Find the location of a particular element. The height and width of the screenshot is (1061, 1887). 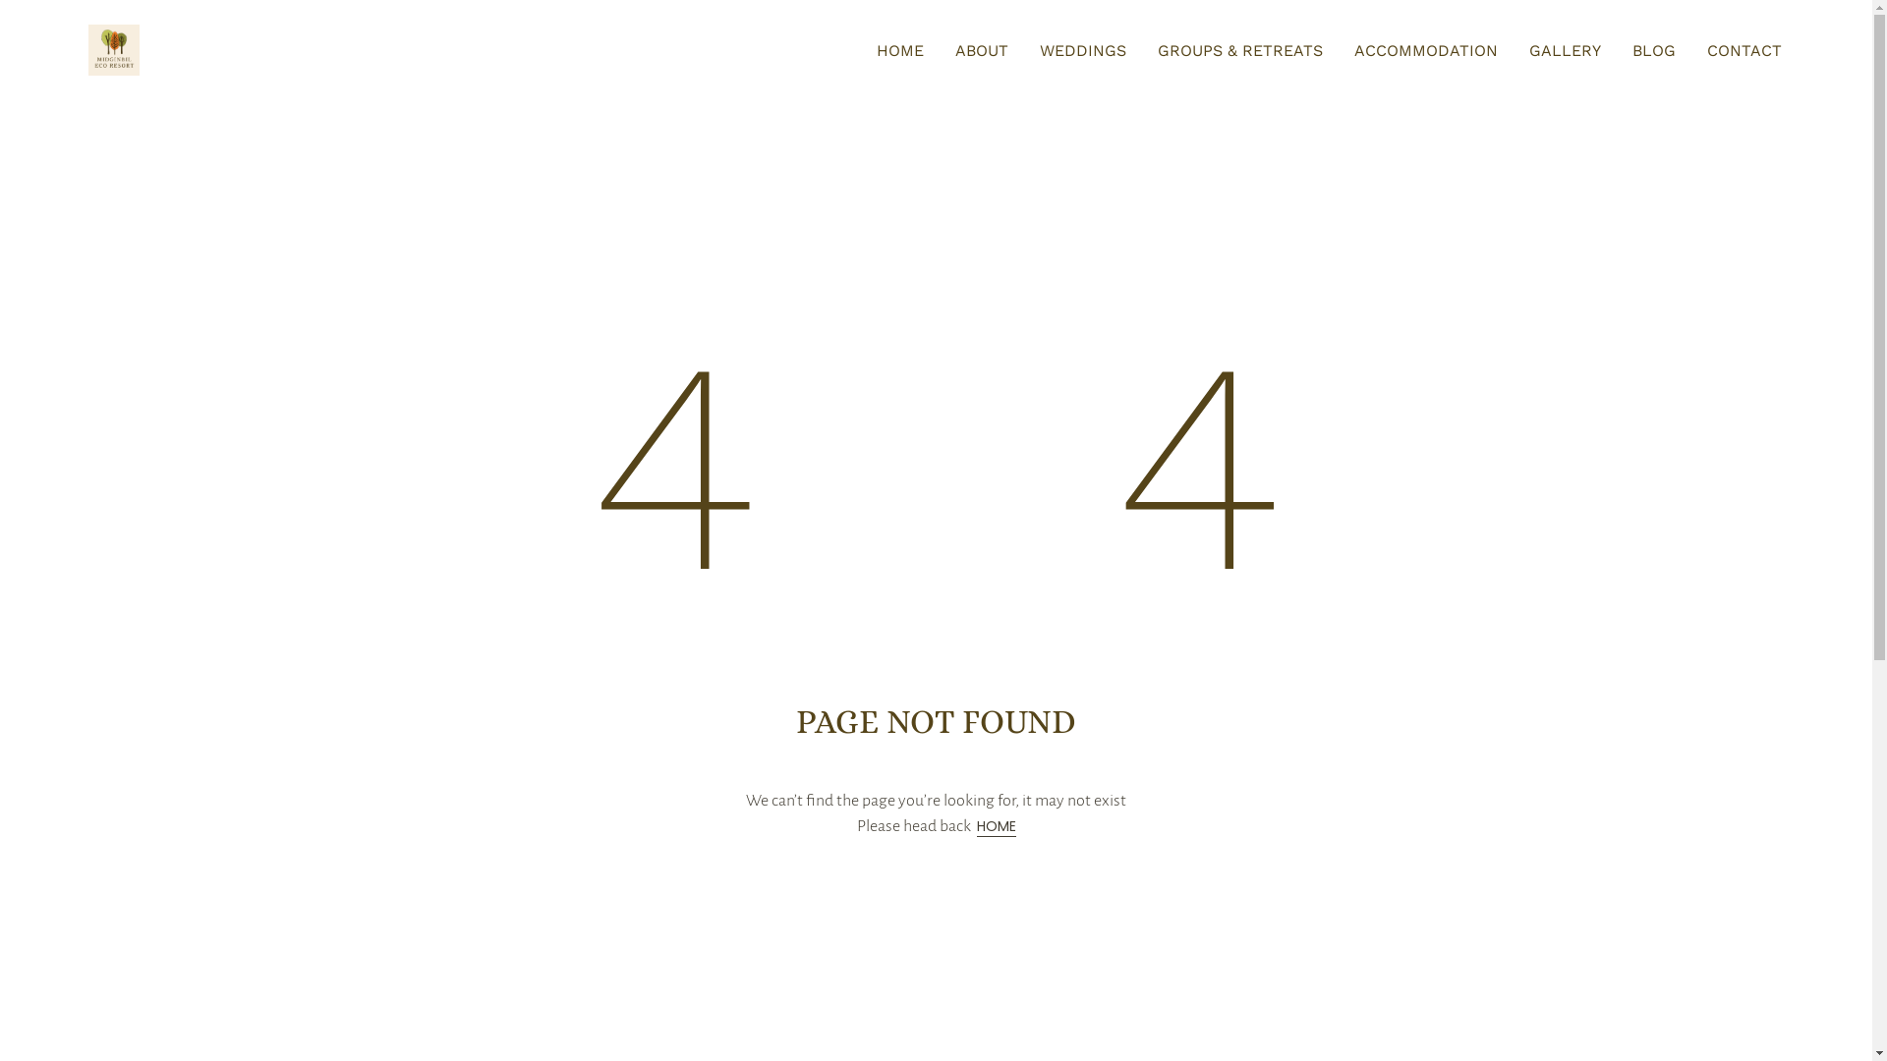

ACCOMMODATION is located at coordinates (1426, 51).